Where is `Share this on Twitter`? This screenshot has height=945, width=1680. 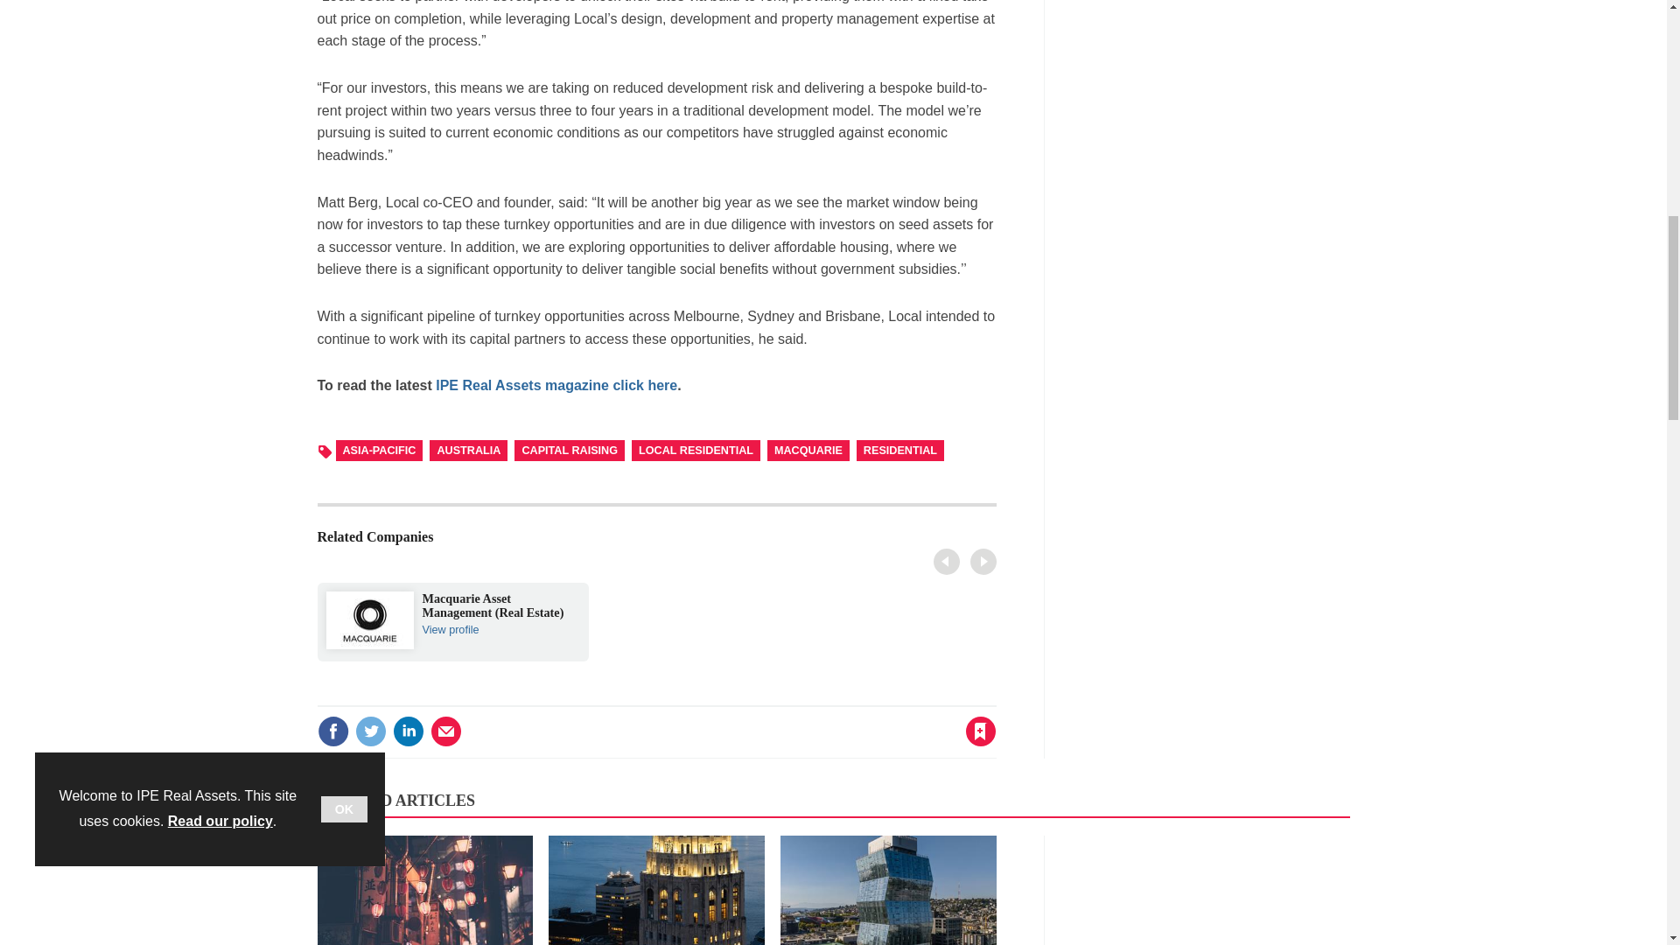
Share this on Twitter is located at coordinates (407, 731).